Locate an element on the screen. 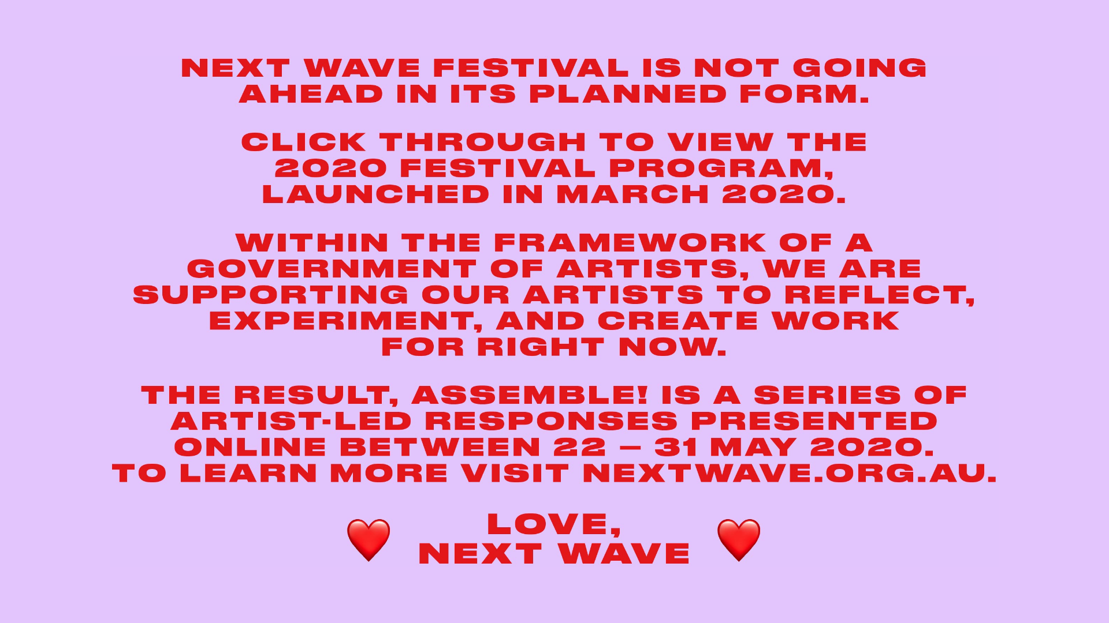 The width and height of the screenshot is (1109, 623). HOME is located at coordinates (81, 36).